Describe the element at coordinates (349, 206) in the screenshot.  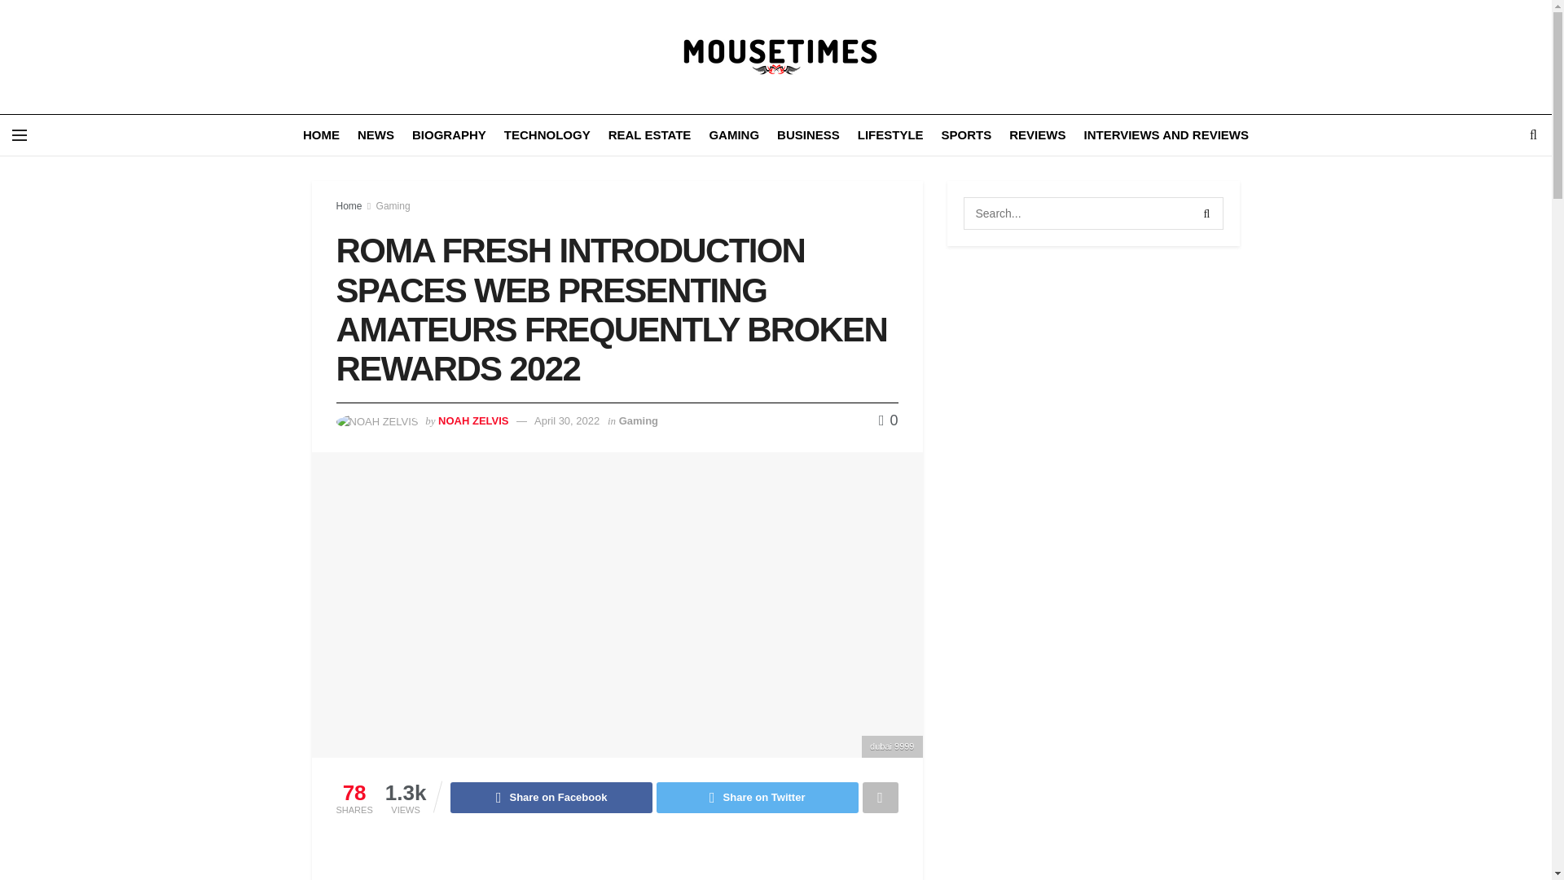
I see `Home` at that location.